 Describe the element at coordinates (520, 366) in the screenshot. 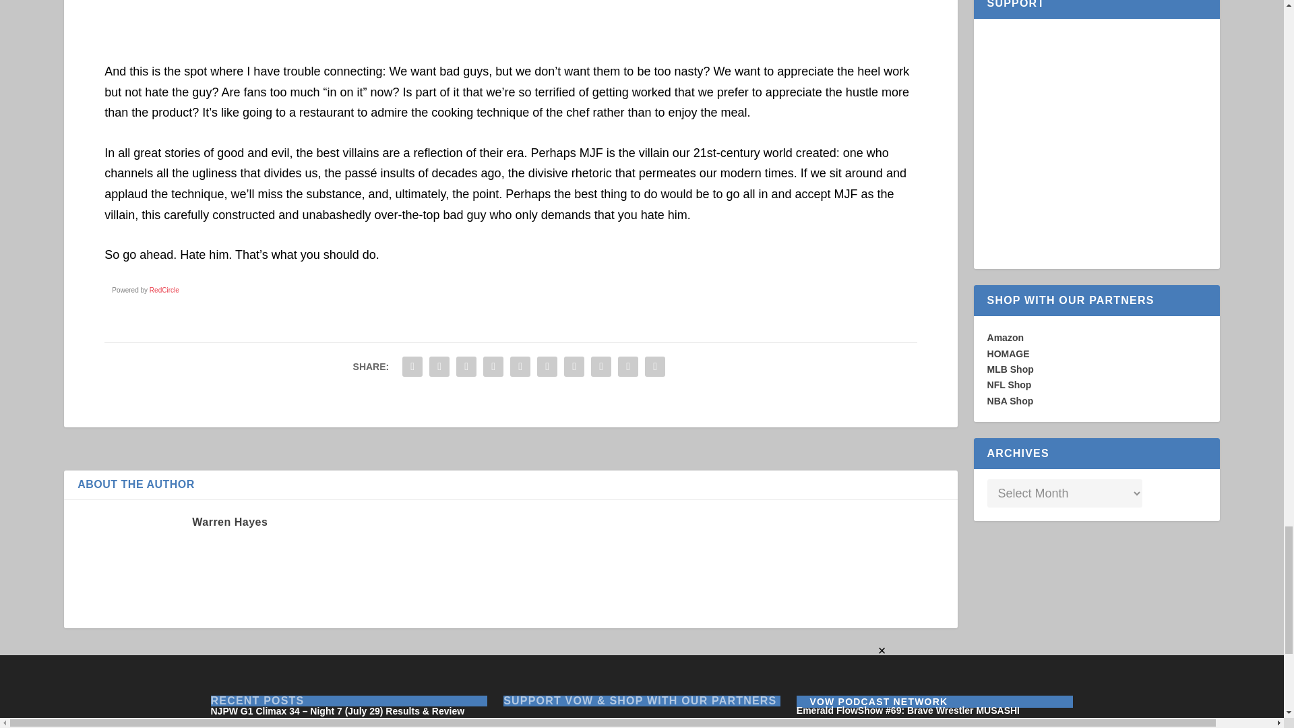

I see `Share "Just Hate MJF. Go Ahead." via Pinterest` at that location.